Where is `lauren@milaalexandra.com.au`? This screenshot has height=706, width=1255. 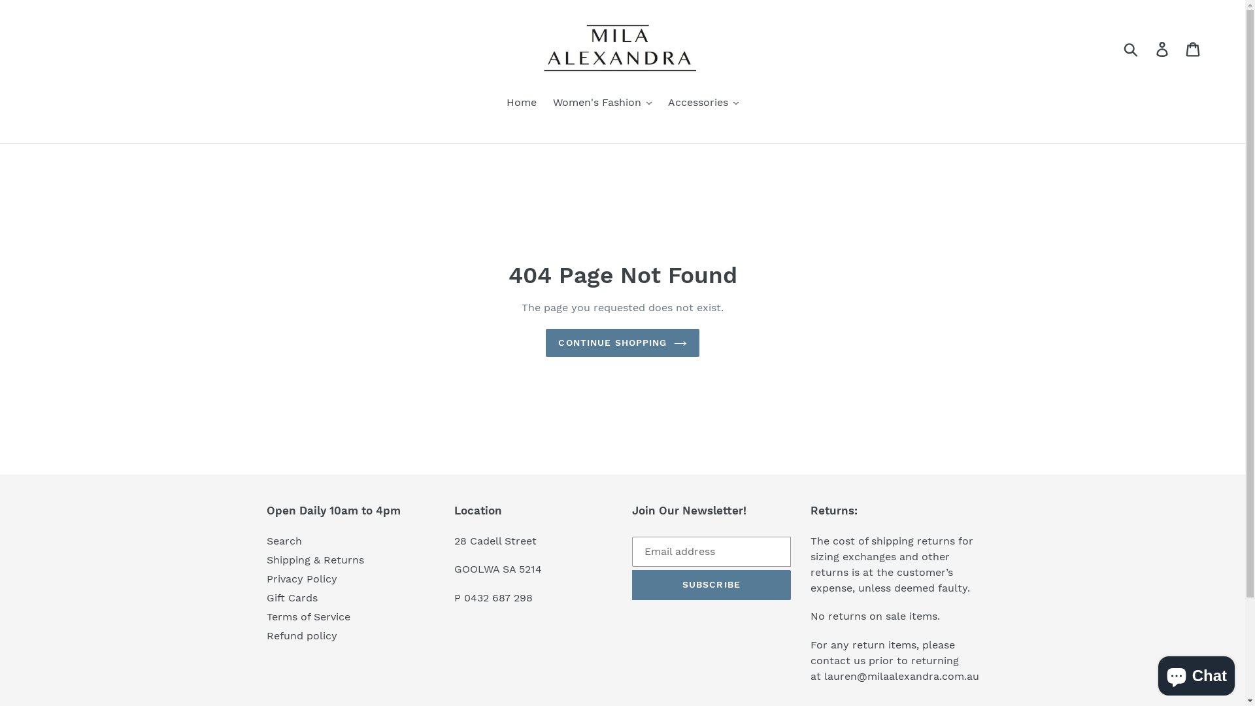
lauren@milaalexandra.com.au is located at coordinates (902, 676).